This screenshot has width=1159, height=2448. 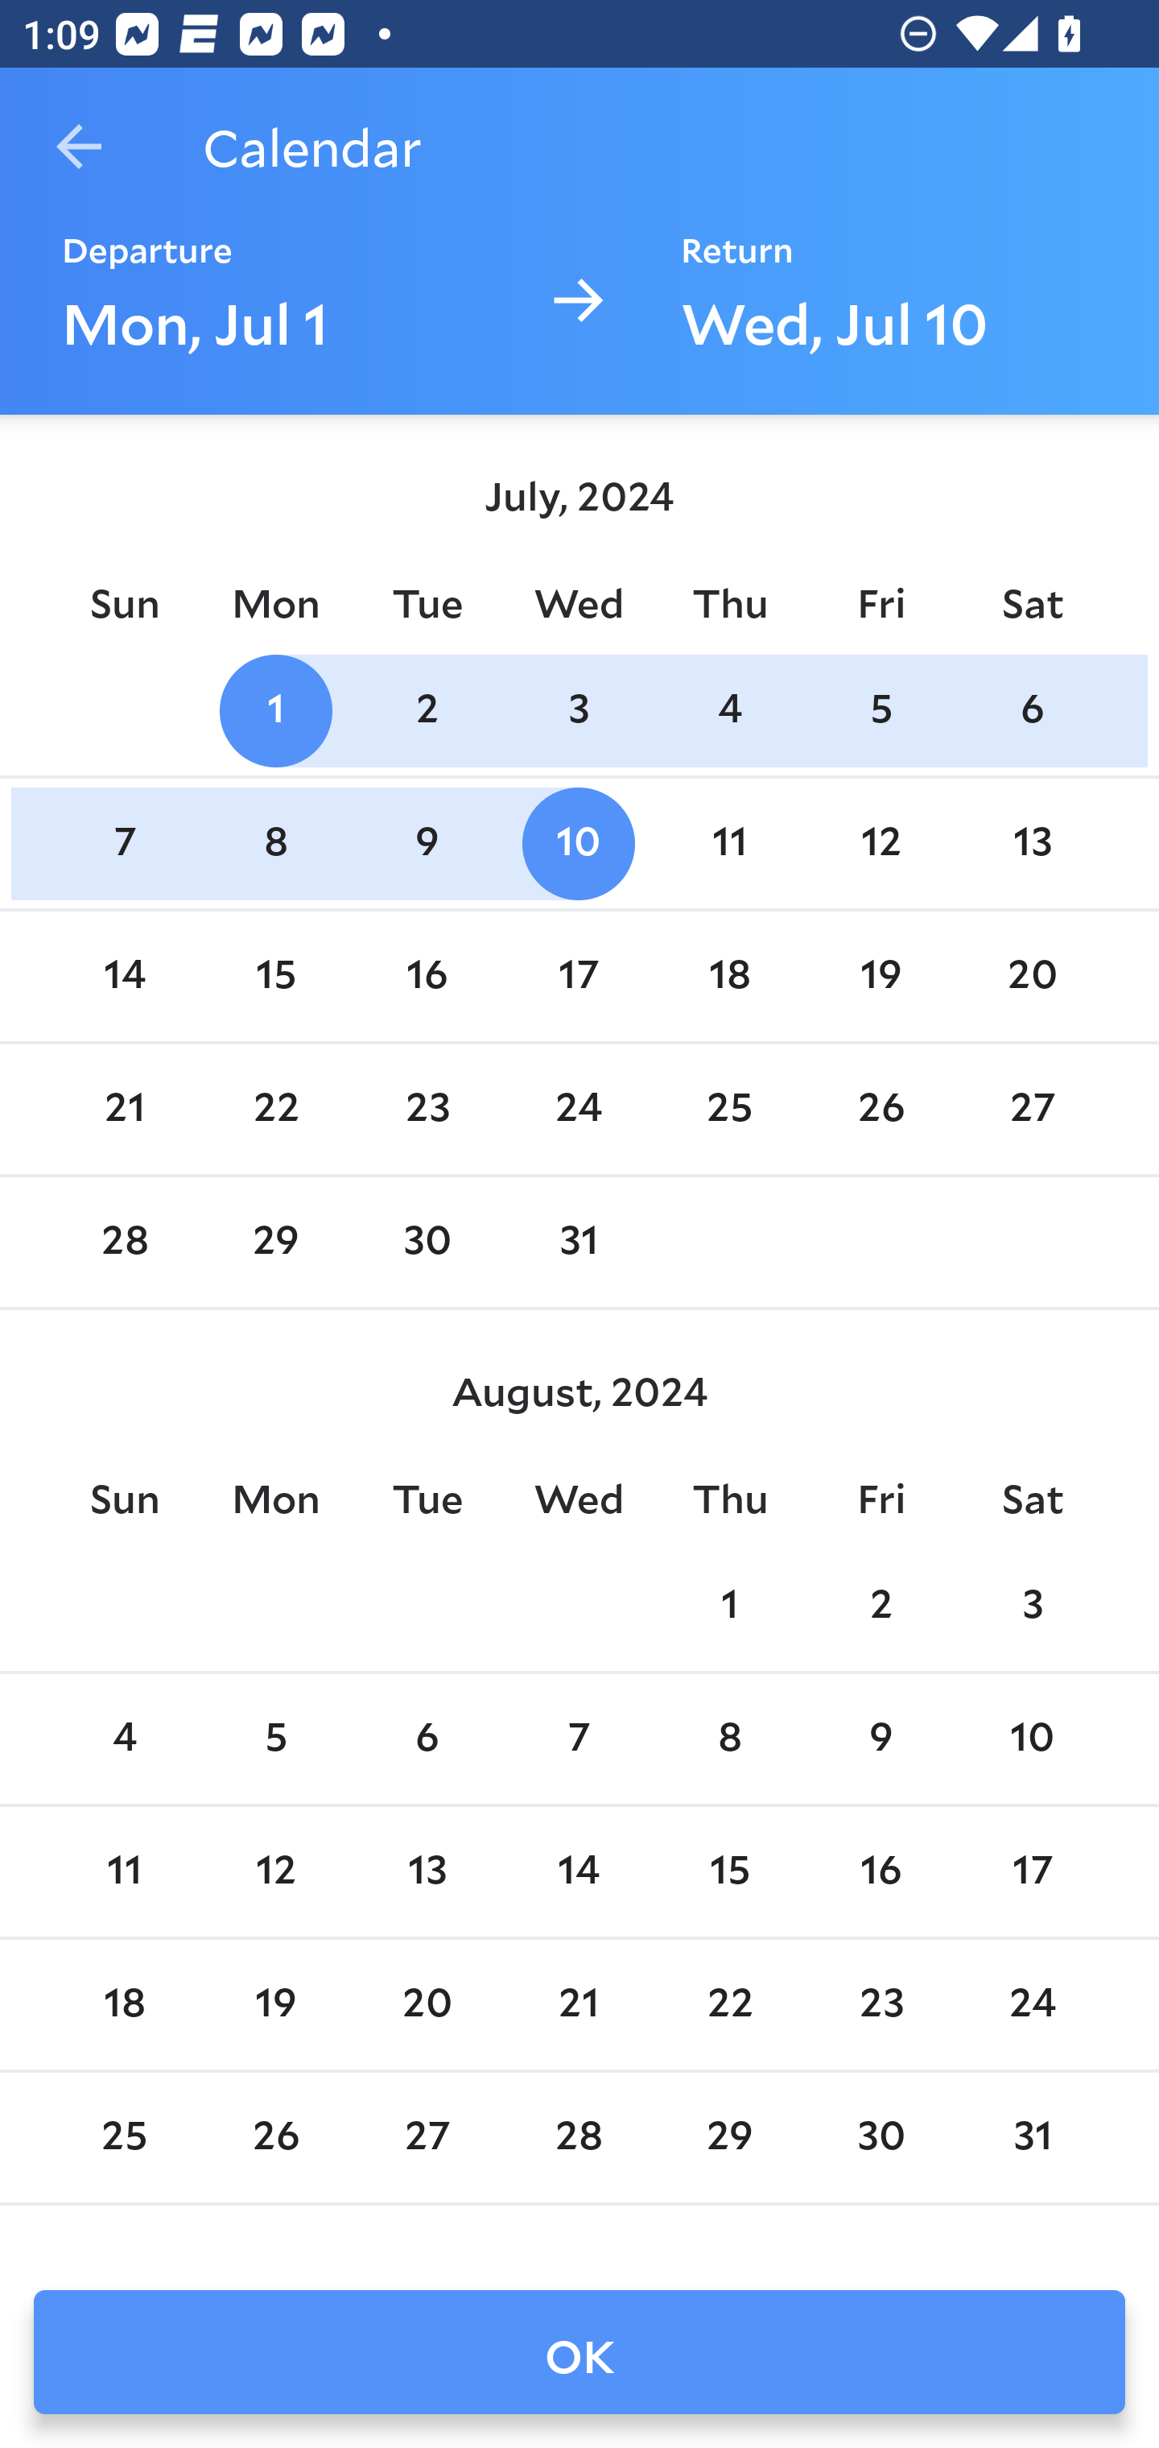 What do you see at coordinates (579, 2137) in the screenshot?
I see `28` at bounding box center [579, 2137].